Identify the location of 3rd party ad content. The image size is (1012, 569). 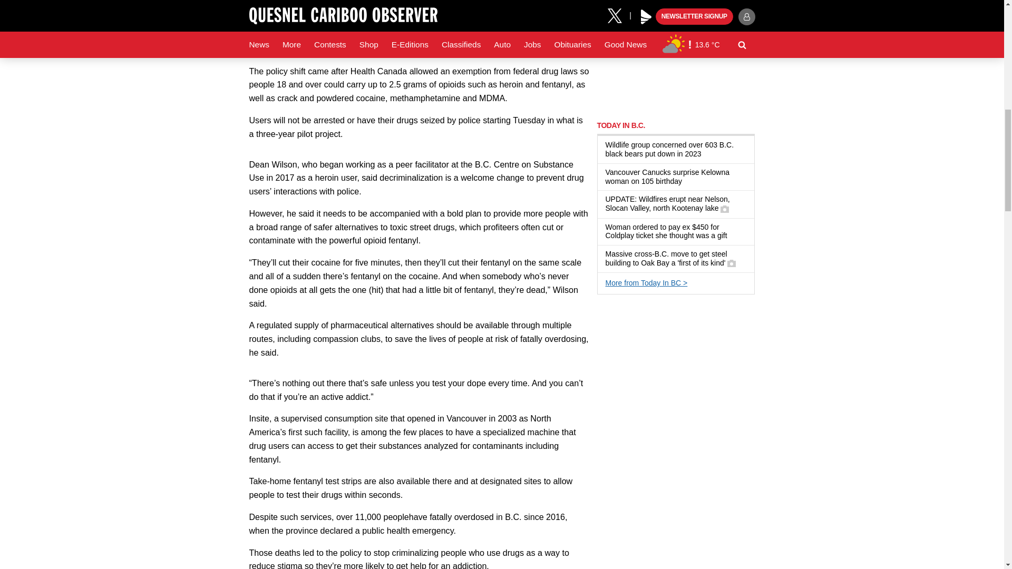
(676, 55).